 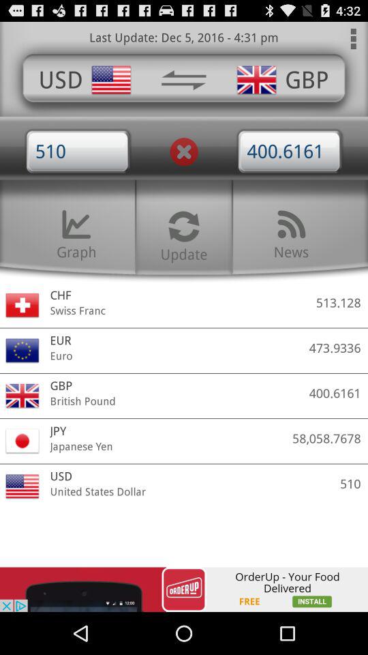 What do you see at coordinates (290, 151) in the screenshot?
I see `click on 4006161 option` at bounding box center [290, 151].